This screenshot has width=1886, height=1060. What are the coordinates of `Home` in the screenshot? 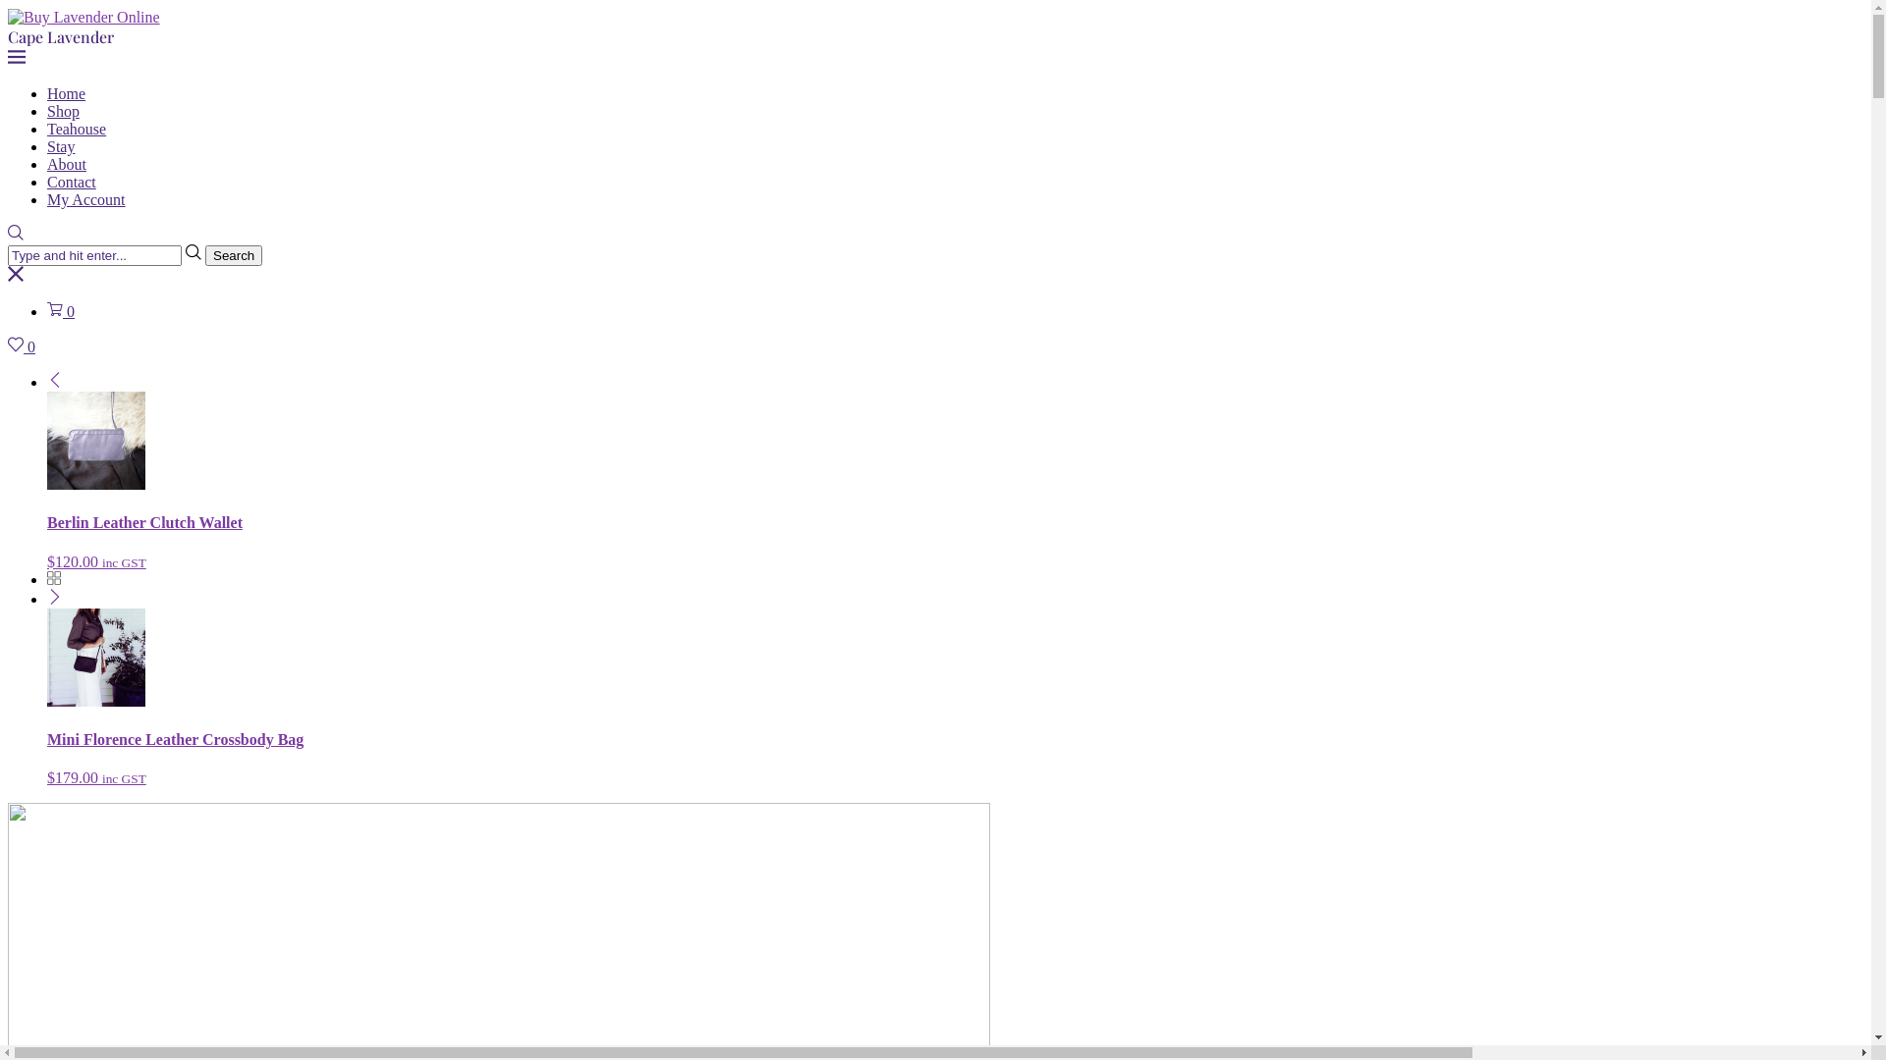 It's located at (67, 94).